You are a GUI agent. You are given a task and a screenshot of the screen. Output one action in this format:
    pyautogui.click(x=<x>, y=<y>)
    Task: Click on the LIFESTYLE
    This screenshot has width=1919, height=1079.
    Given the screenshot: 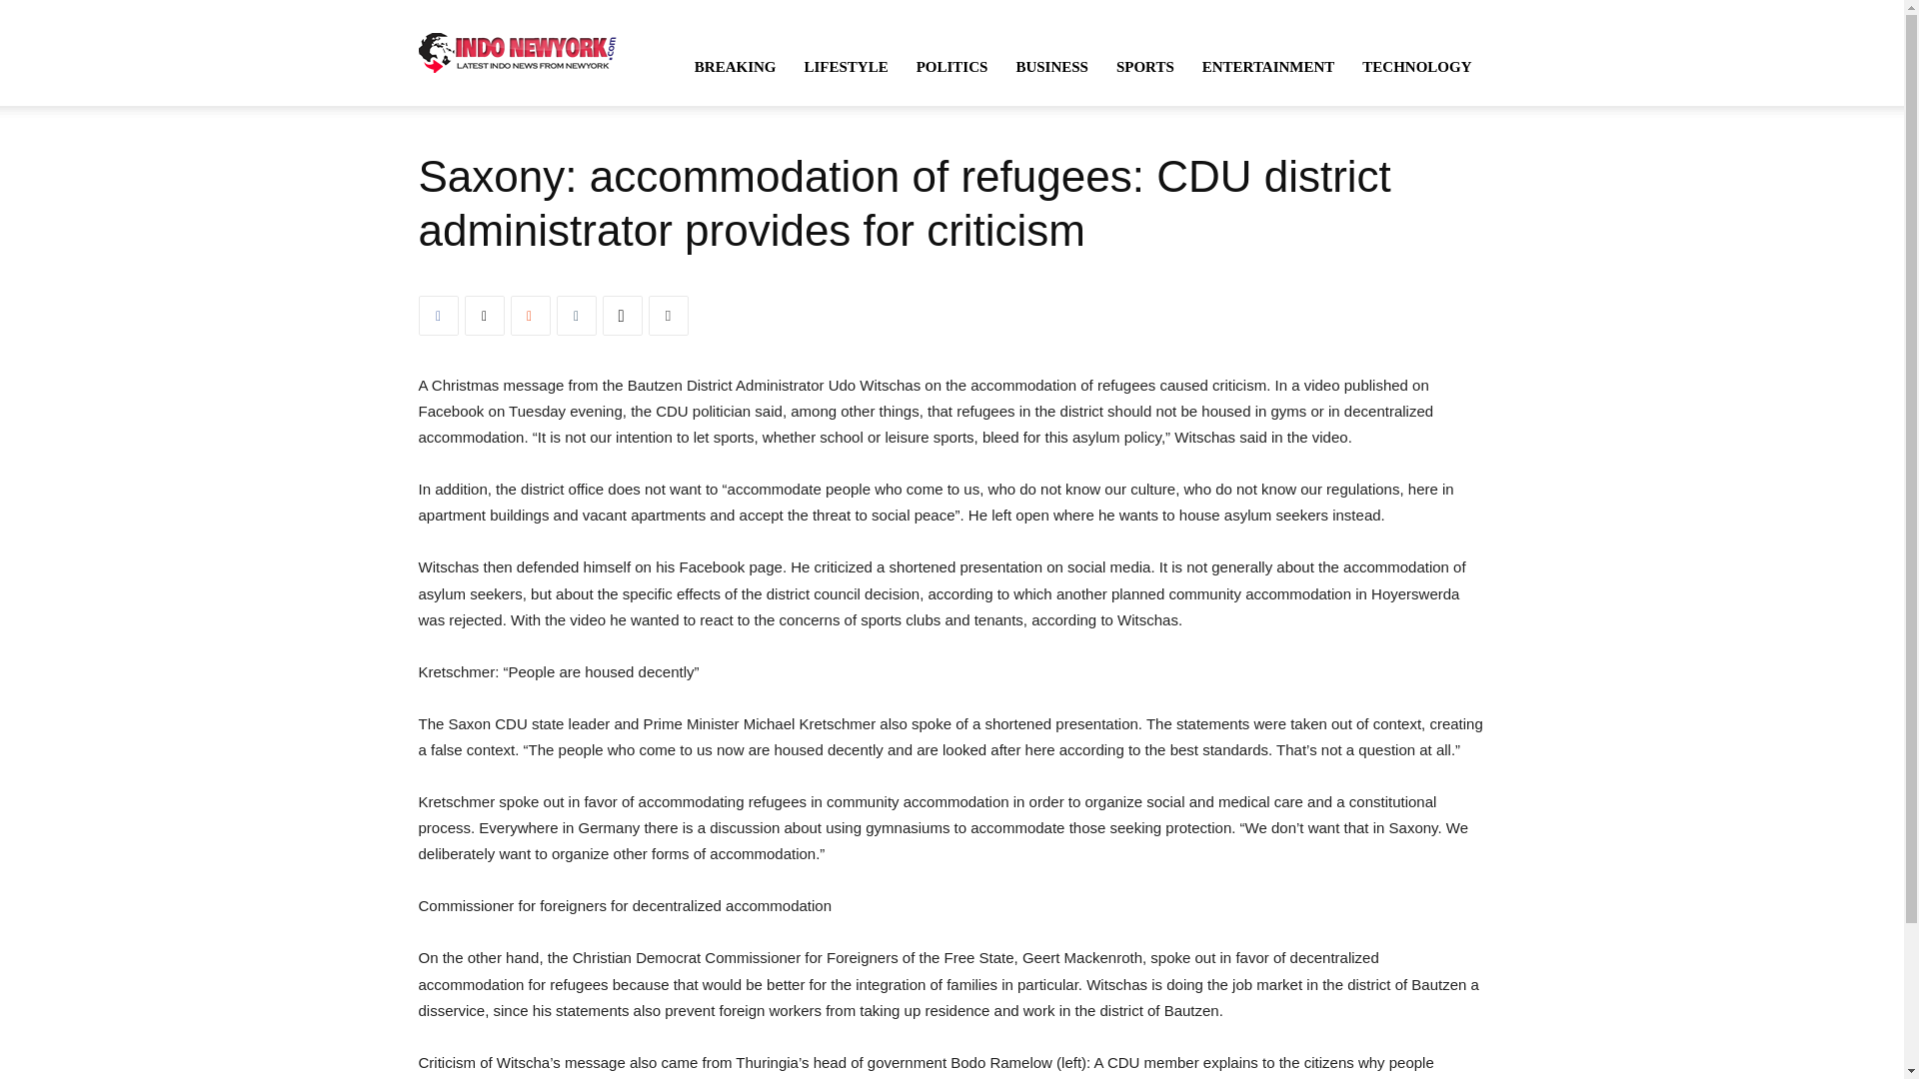 What is the action you would take?
    pyautogui.click(x=846, y=66)
    